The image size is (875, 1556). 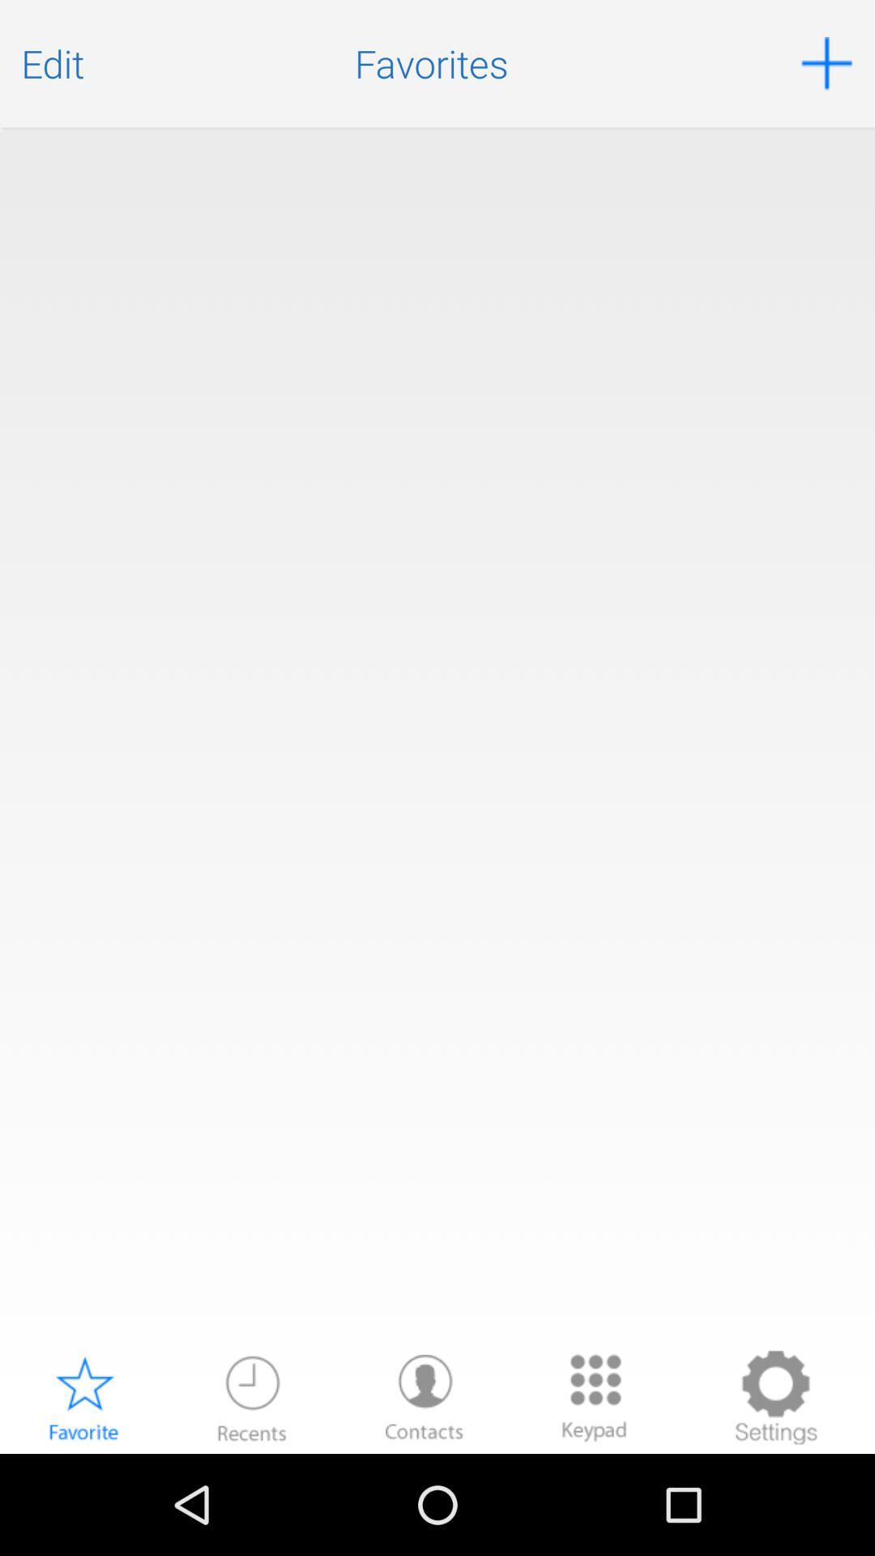 I want to click on go to recent, so click(x=252, y=1397).